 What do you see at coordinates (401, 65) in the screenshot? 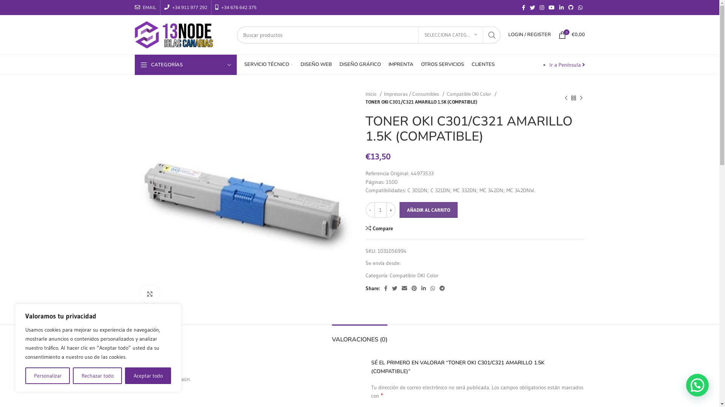
I see `IMPRENTA` at bounding box center [401, 65].